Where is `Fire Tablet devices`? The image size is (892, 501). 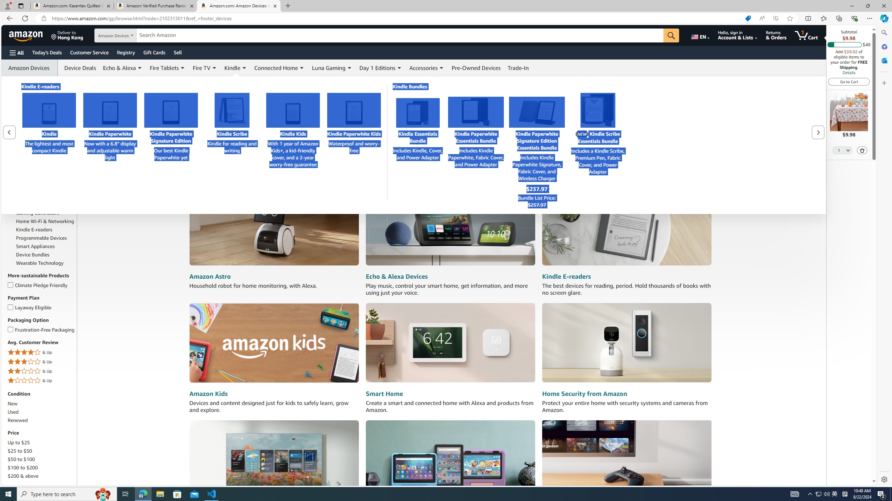
Fire Tablet devices is located at coordinates (450, 459).